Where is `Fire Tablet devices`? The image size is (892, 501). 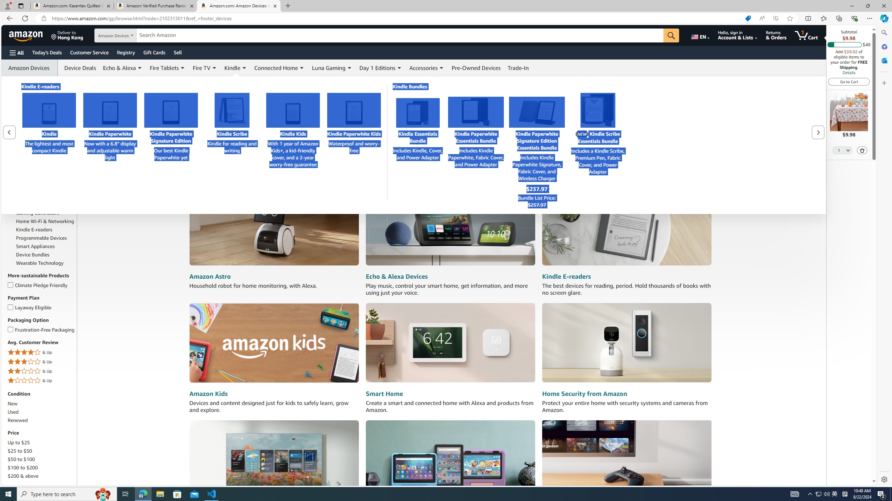
Fire Tablet devices is located at coordinates (450, 459).